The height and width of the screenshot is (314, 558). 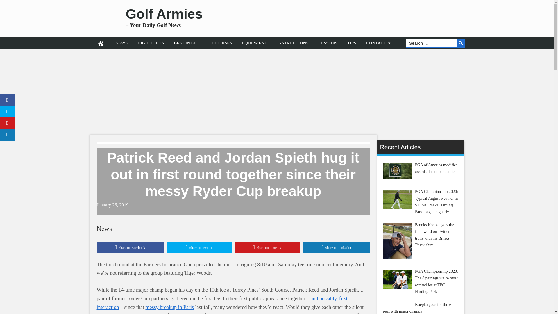 What do you see at coordinates (121, 43) in the screenshot?
I see `NEWS` at bounding box center [121, 43].